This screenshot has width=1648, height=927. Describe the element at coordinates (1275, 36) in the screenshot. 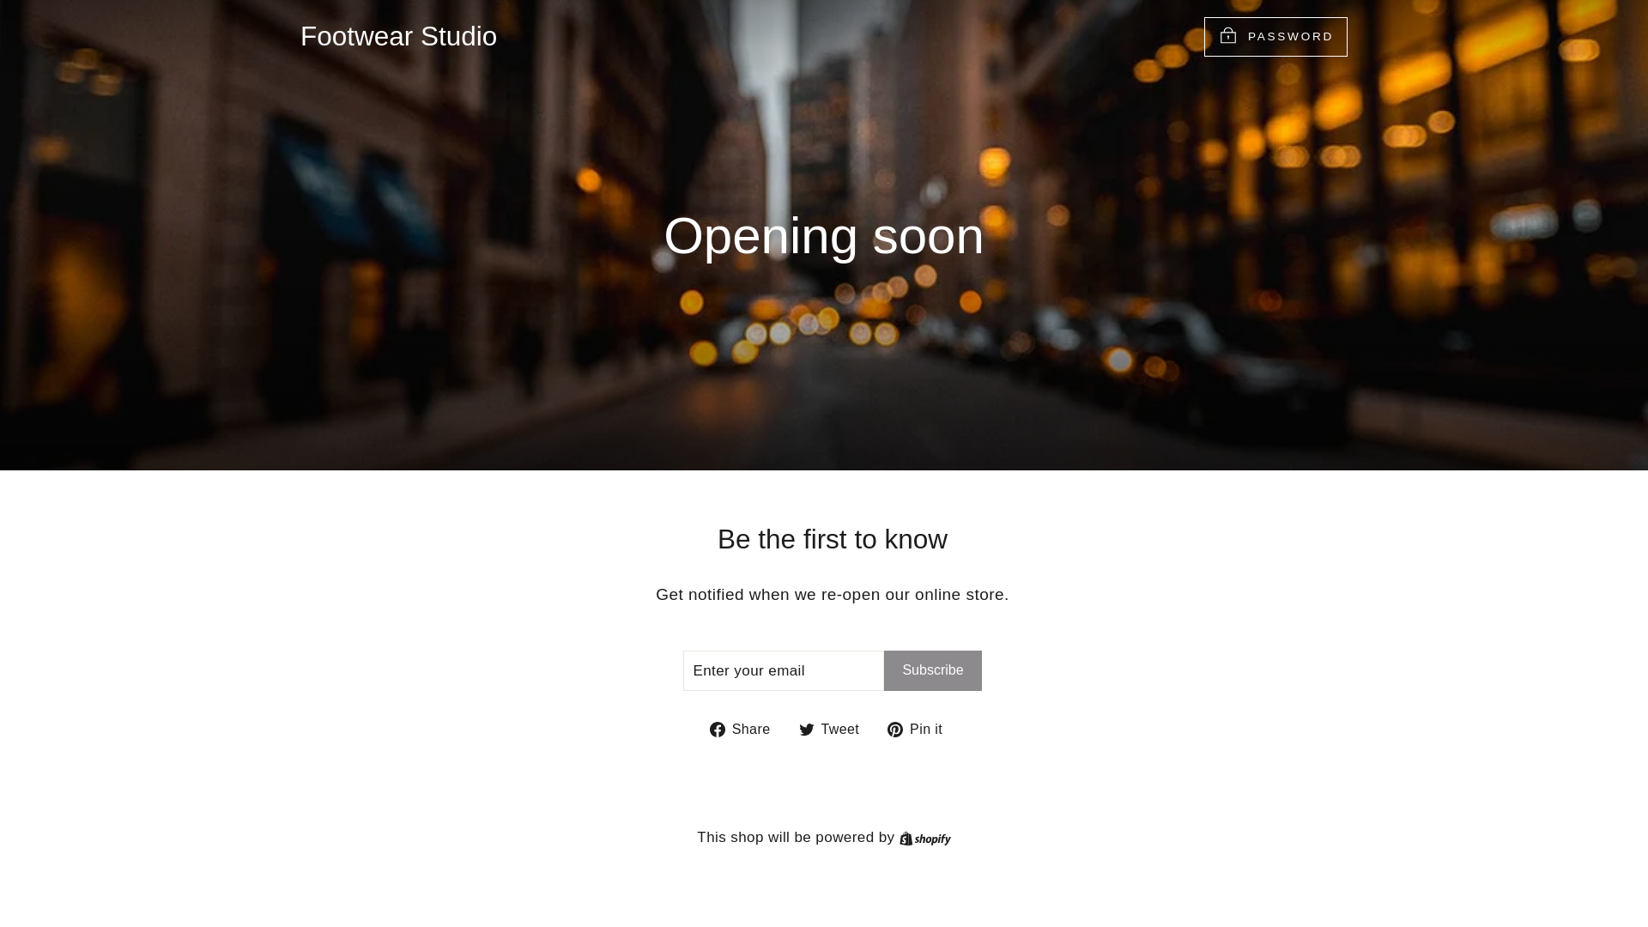

I see `PASSWORD` at that location.